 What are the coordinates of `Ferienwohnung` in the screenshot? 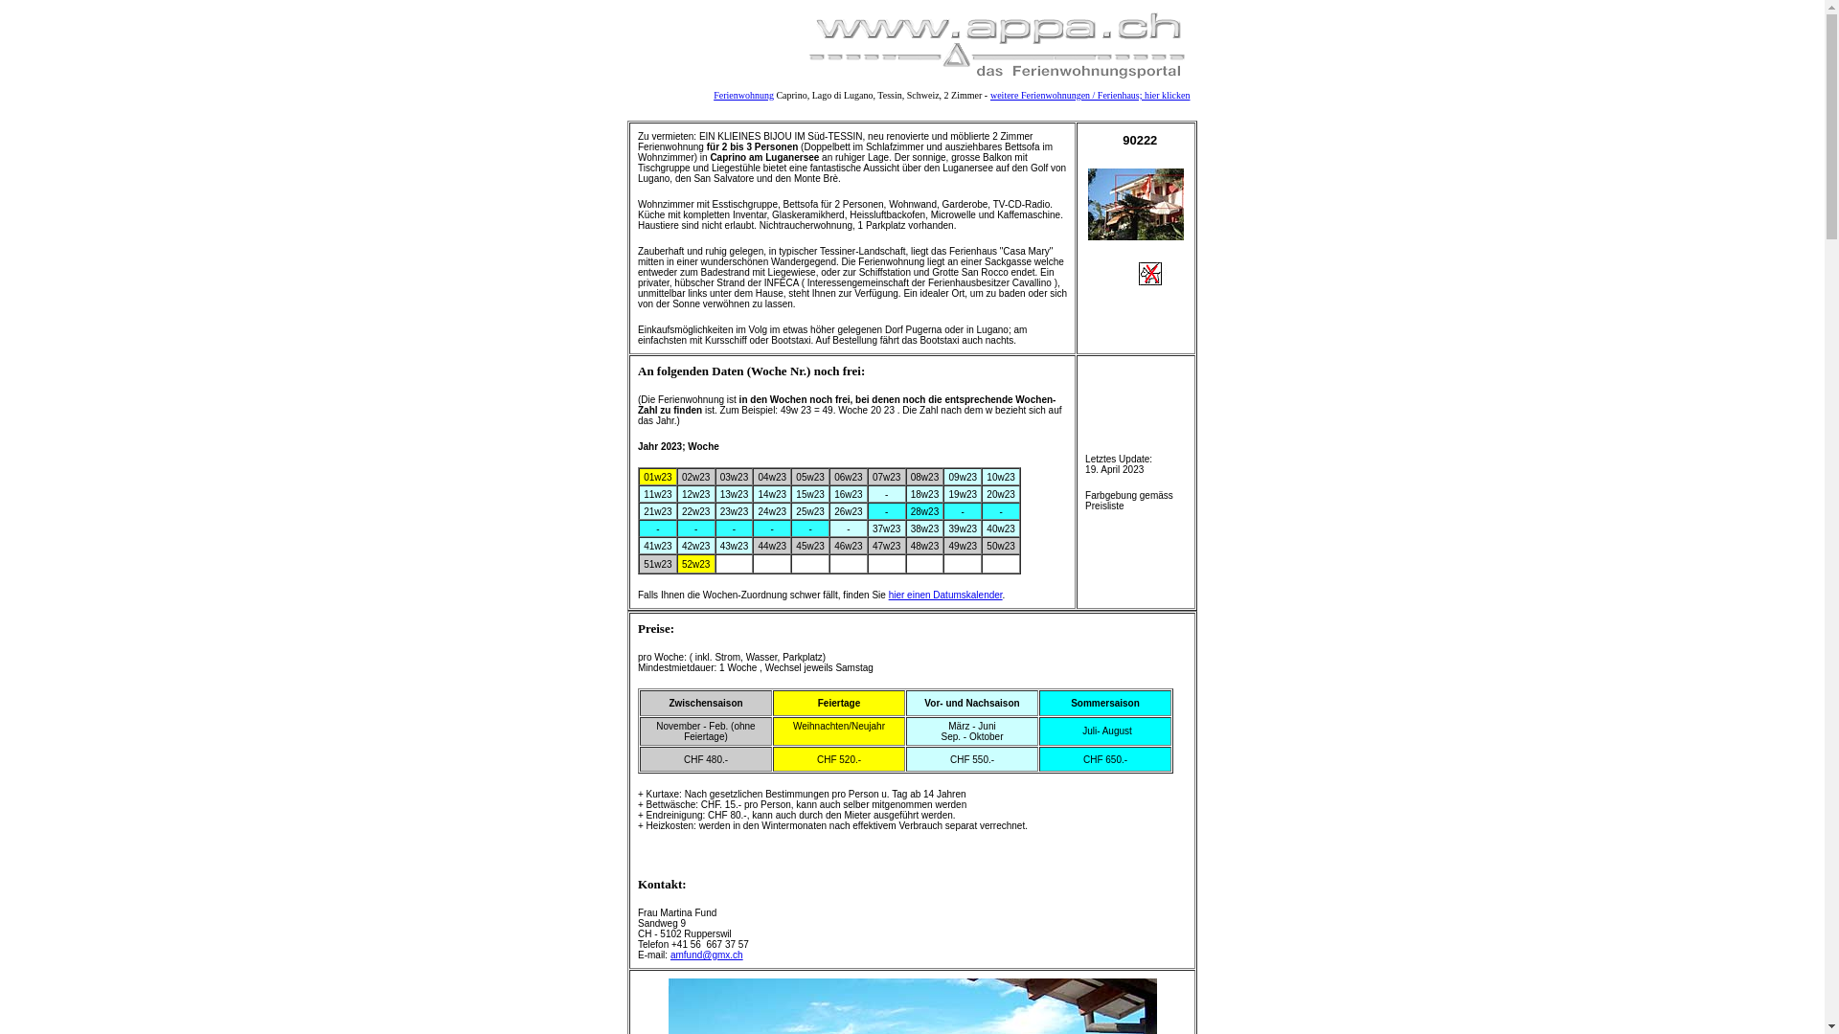 It's located at (743, 96).